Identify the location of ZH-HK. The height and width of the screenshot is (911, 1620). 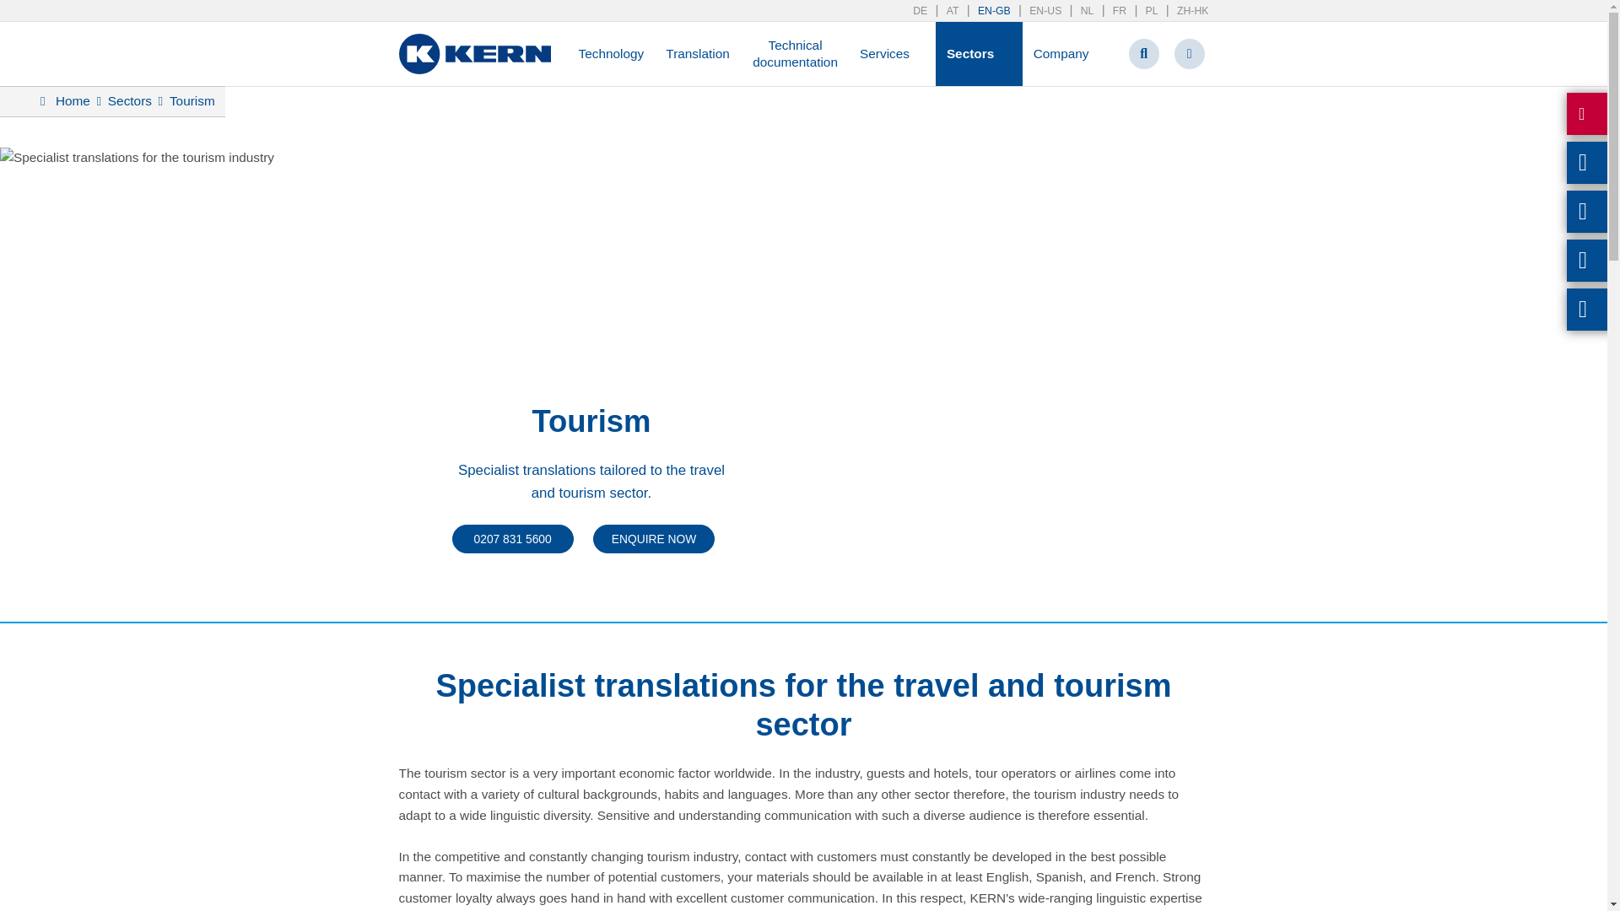
(1183, 11).